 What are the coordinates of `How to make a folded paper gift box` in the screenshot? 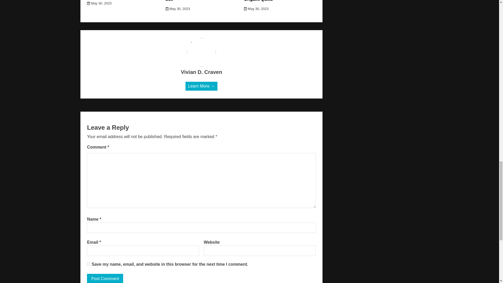 It's located at (197, 1).